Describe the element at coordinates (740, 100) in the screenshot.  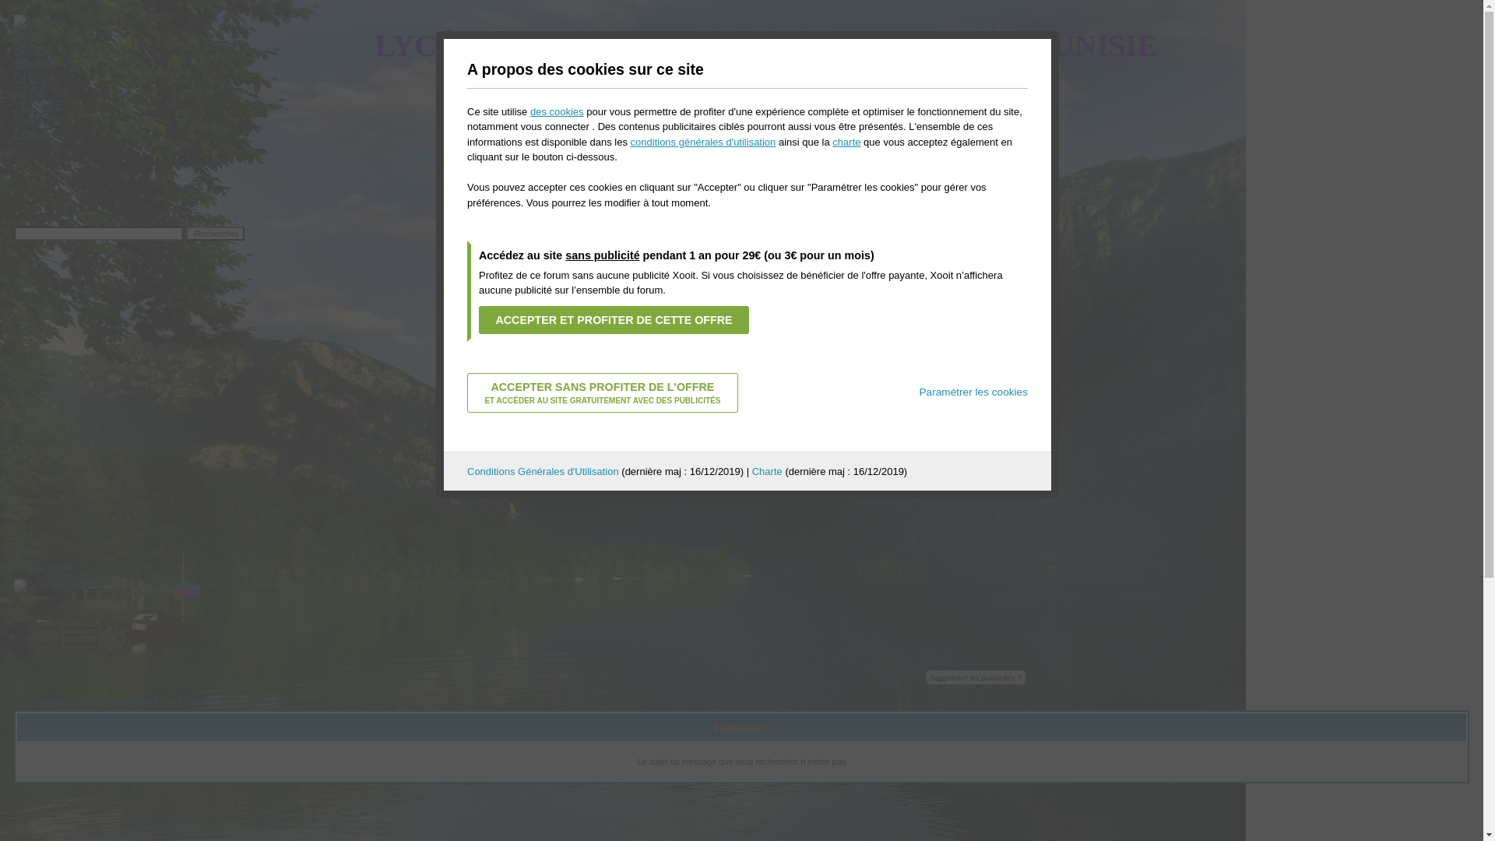
I see `Membres` at that location.